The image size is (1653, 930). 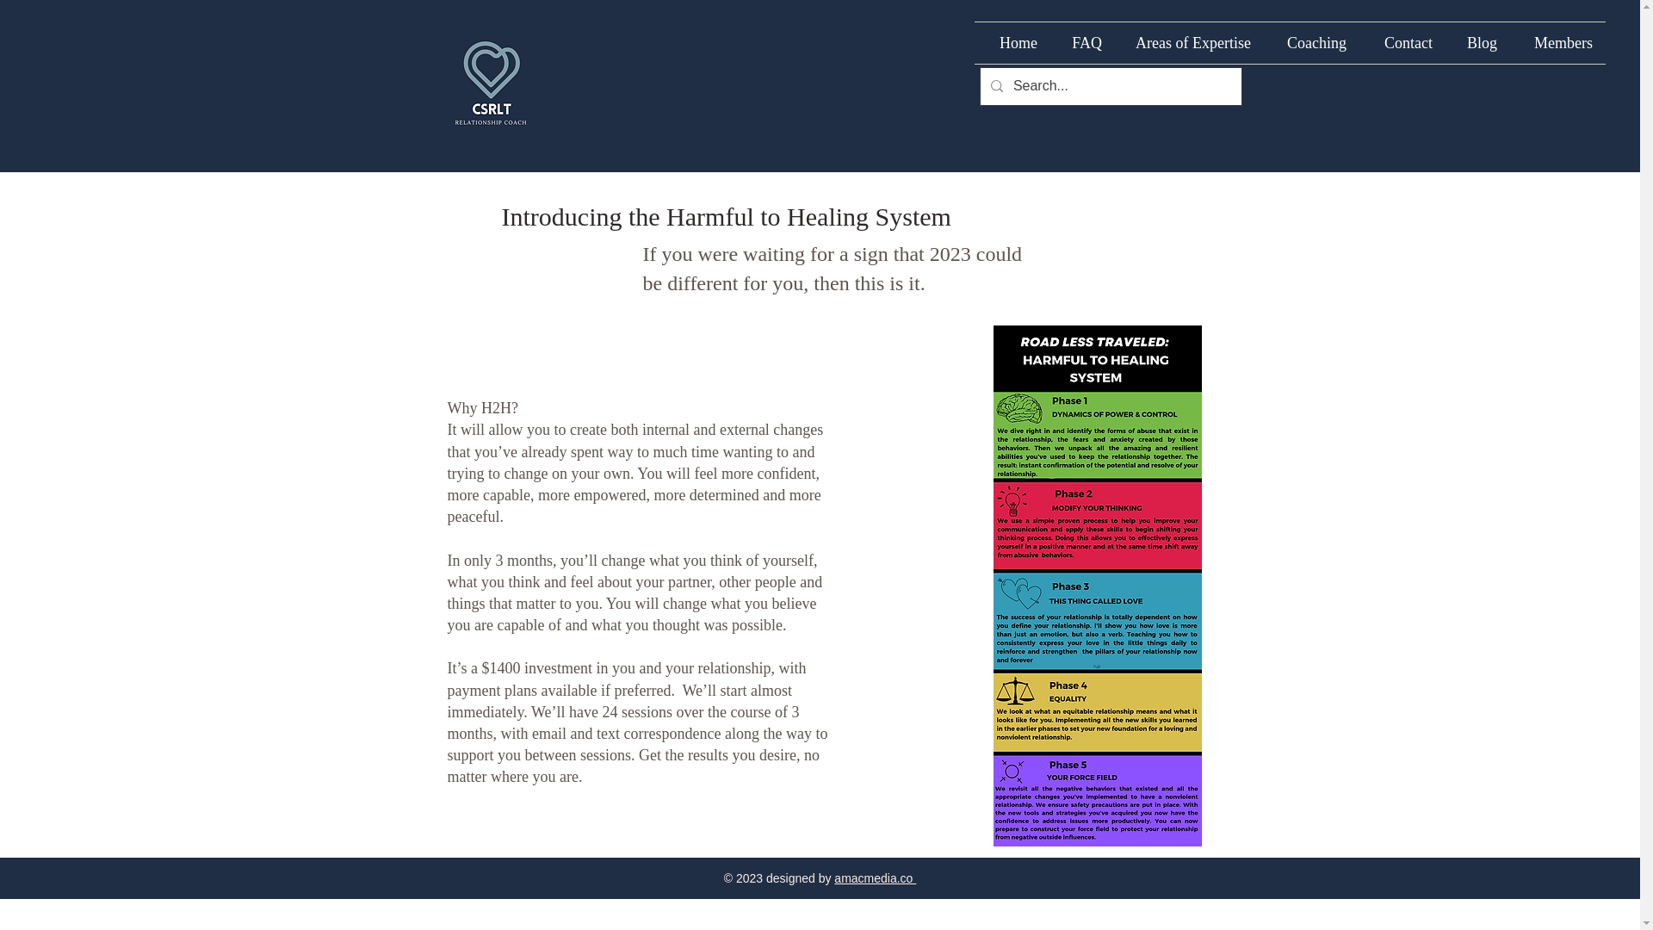 I want to click on Blog, so click(x=1477, y=43).